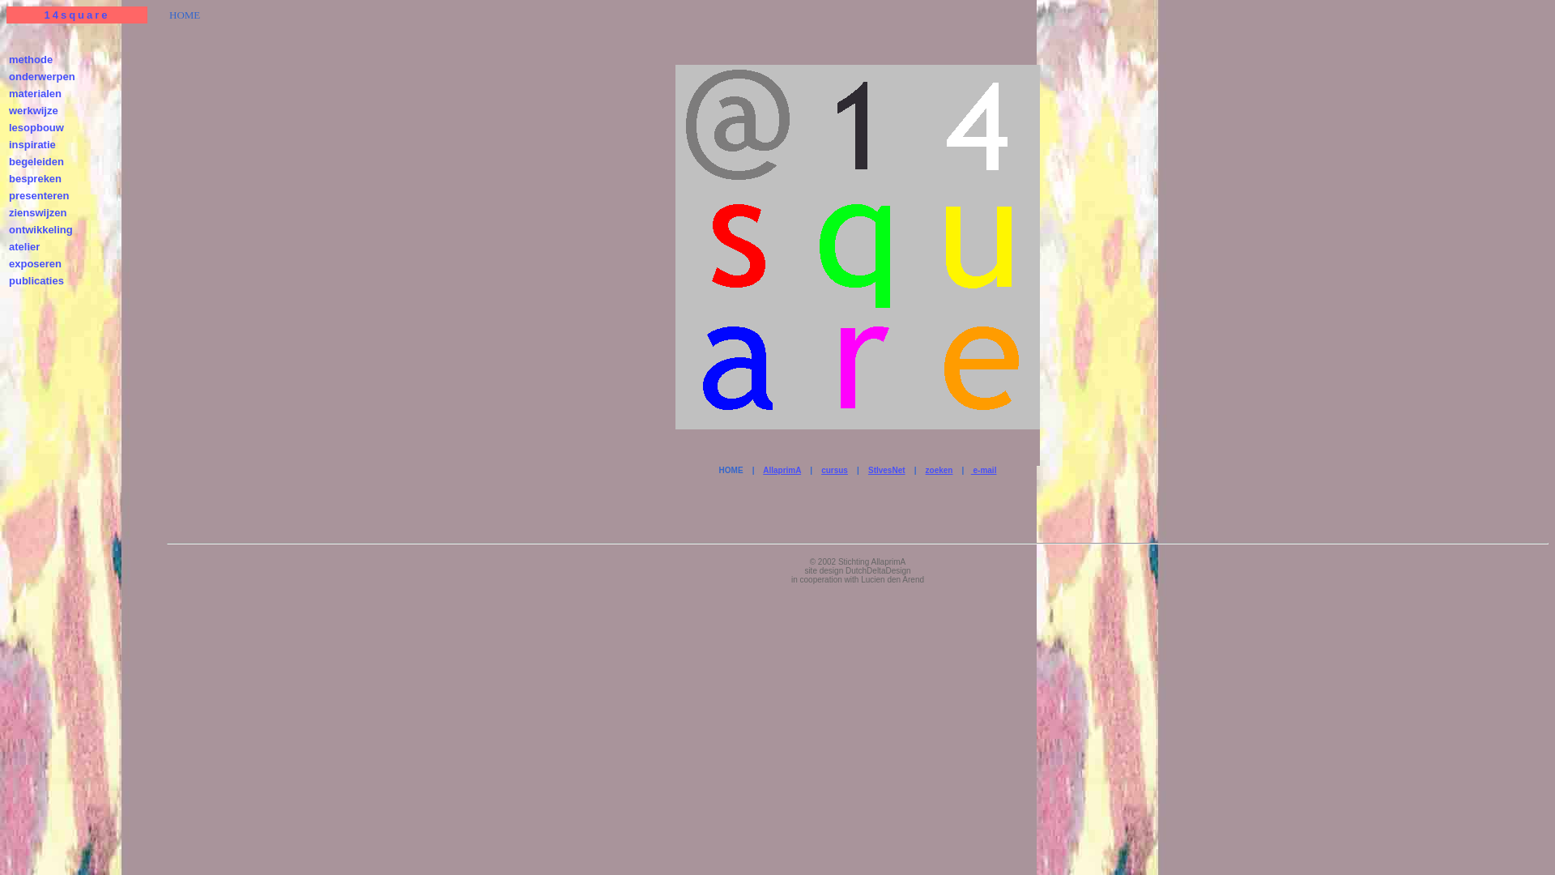 The height and width of the screenshot is (875, 1555). Describe the element at coordinates (871, 562) in the screenshot. I see `Stichting AllaprimA` at that location.